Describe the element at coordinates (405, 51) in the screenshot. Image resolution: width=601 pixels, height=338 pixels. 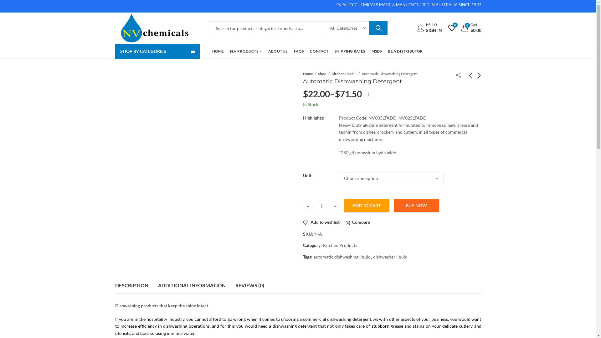
I see `BE A DISTRIBUTOR` at that location.